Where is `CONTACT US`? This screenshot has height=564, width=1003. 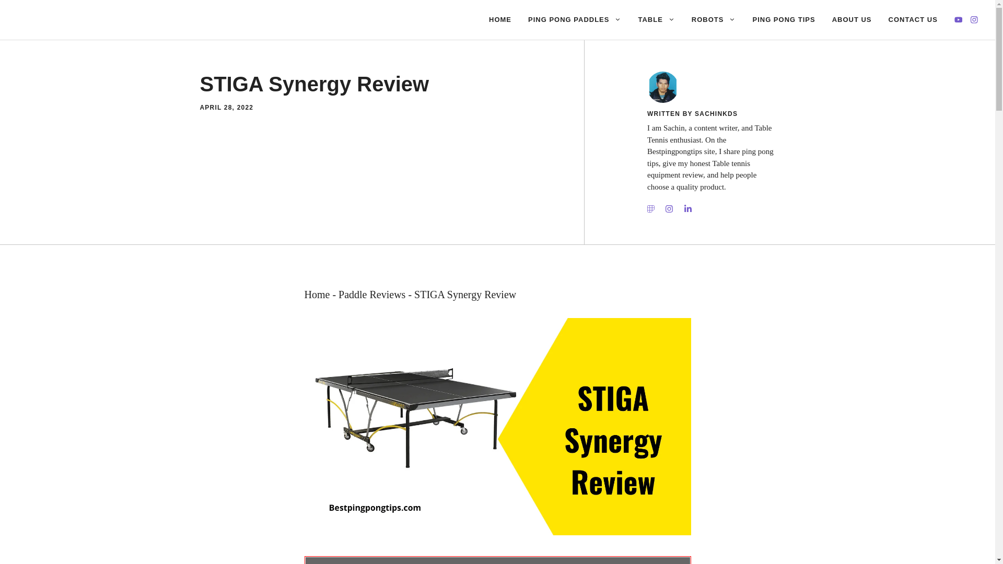
CONTACT US is located at coordinates (913, 20).